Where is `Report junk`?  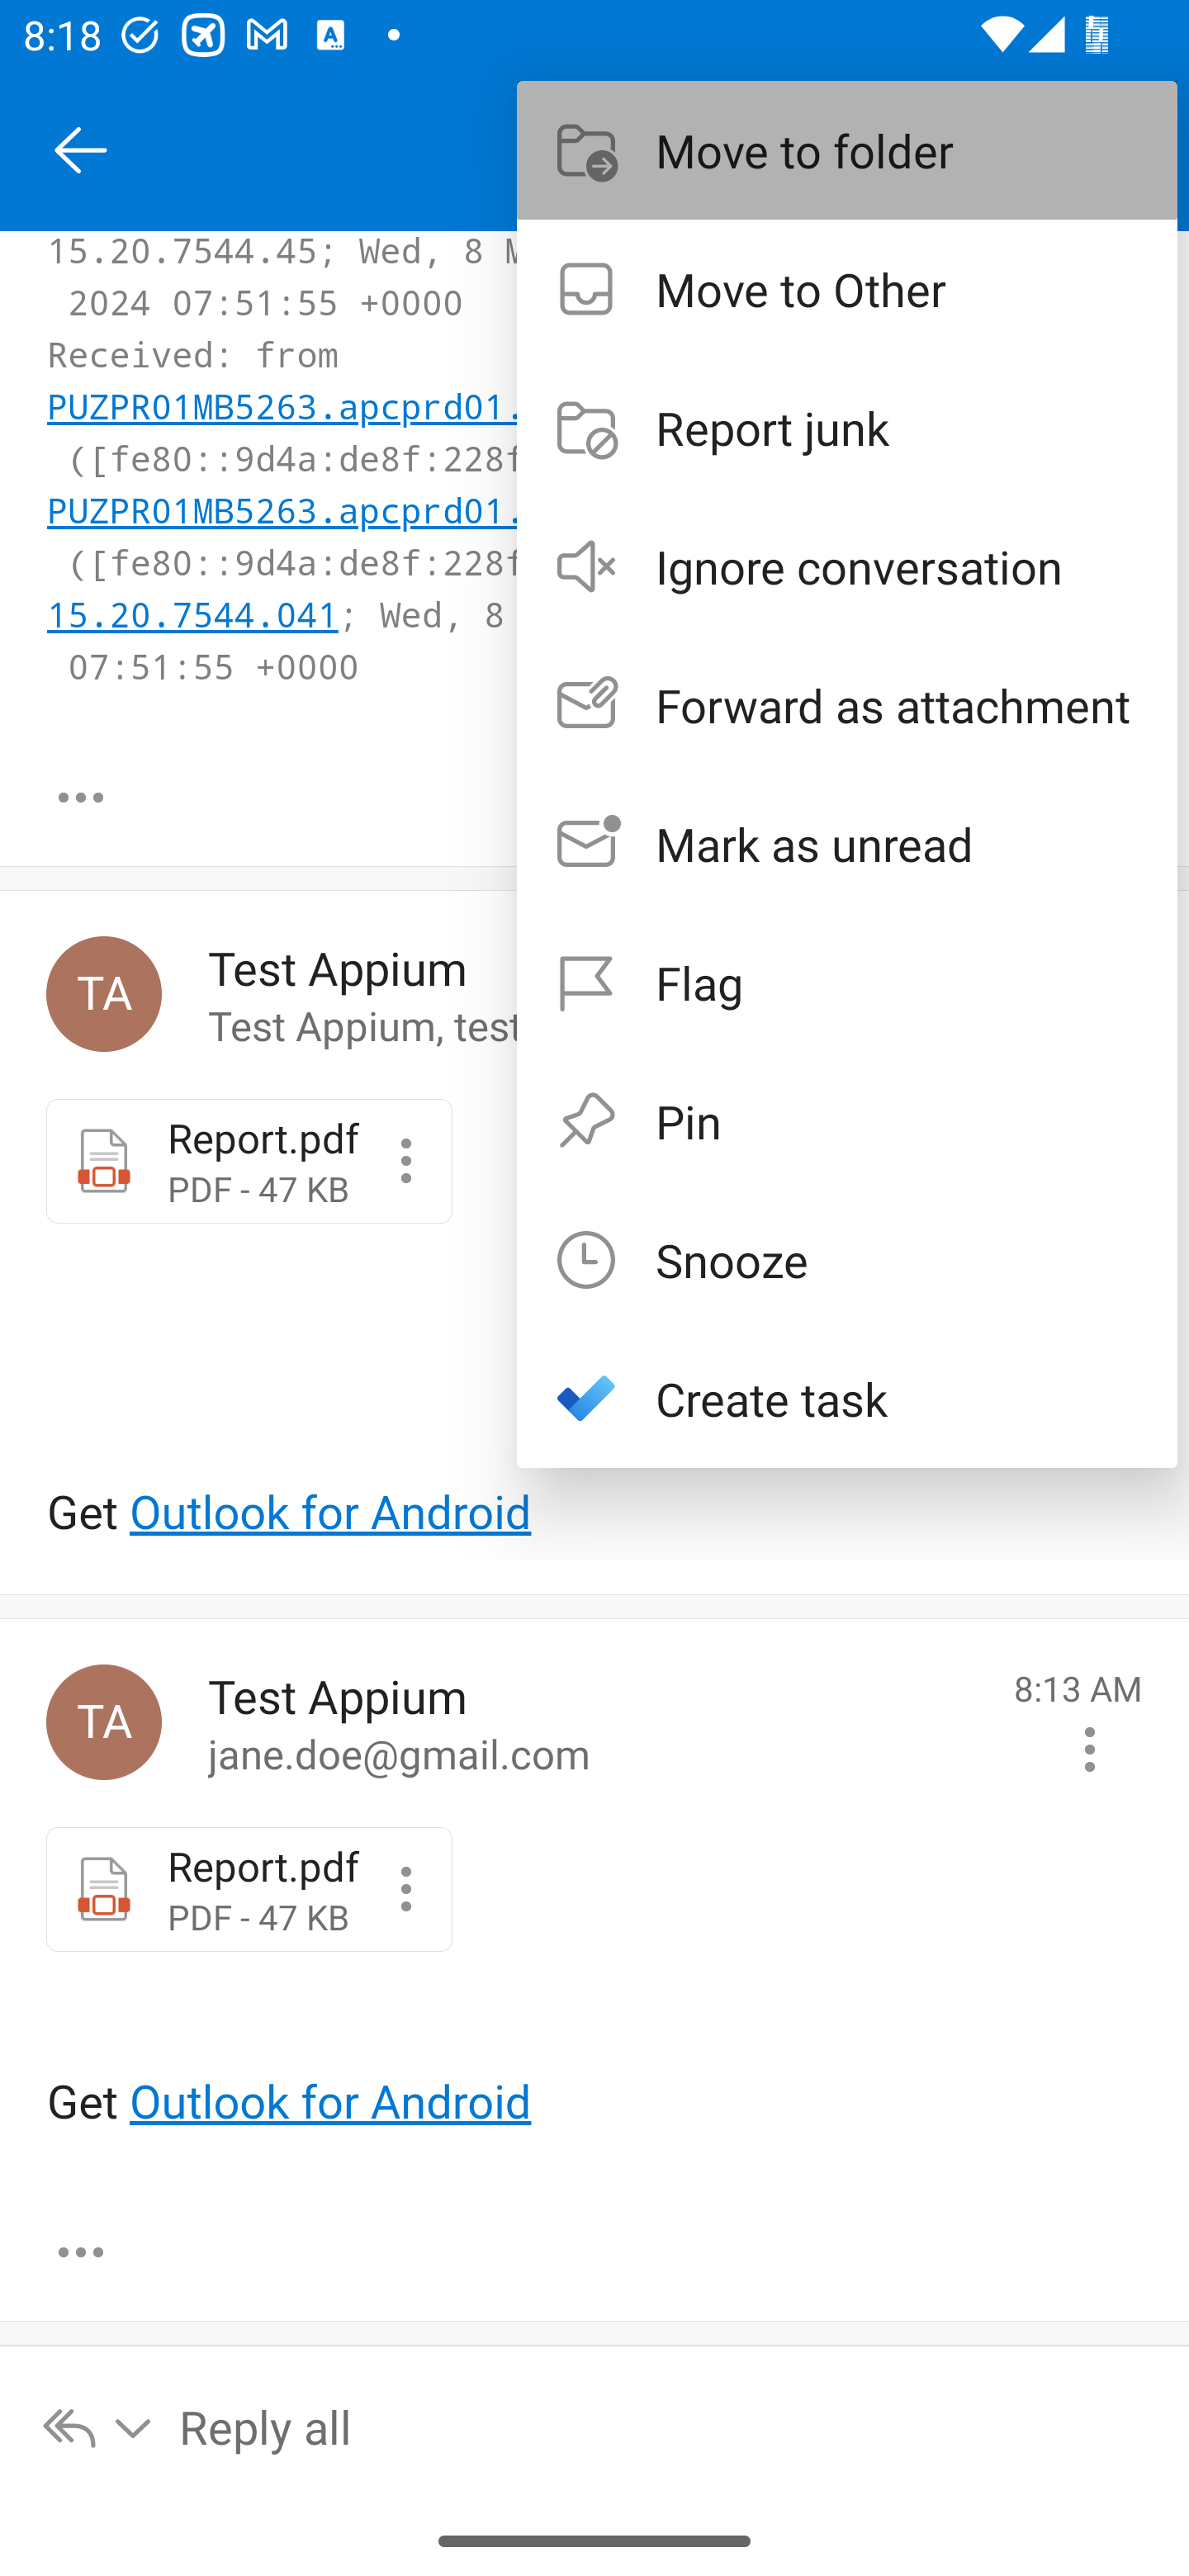
Report junk is located at coordinates (847, 428).